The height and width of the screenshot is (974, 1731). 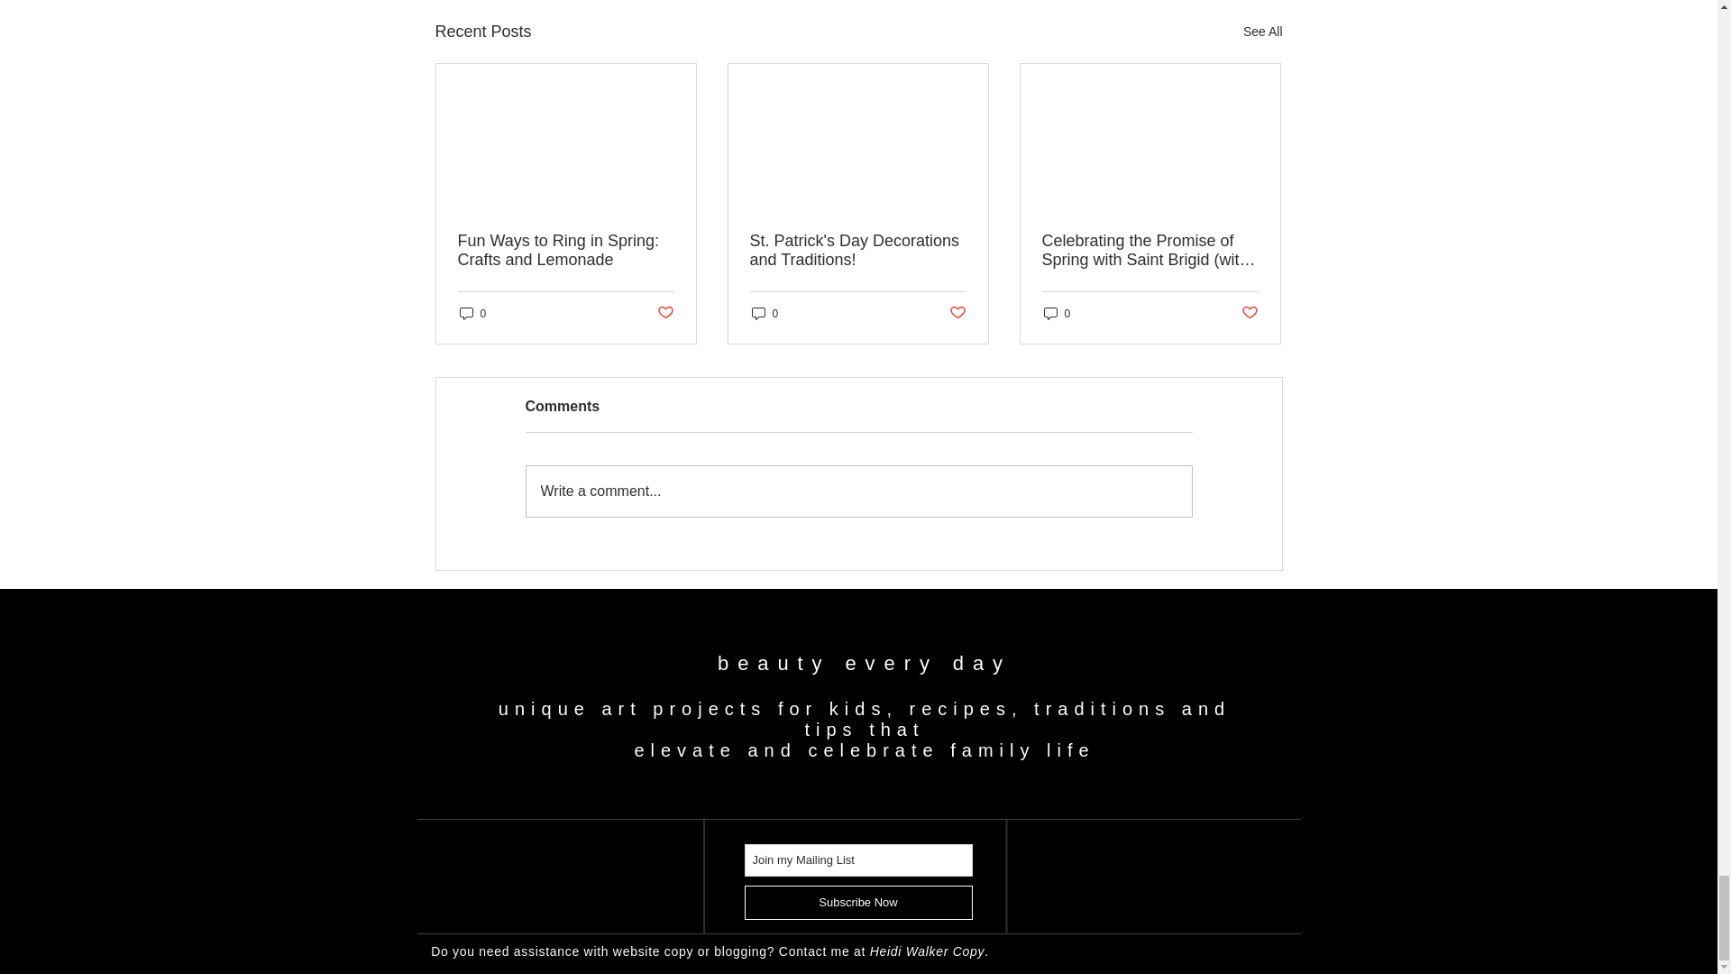 What do you see at coordinates (957, 312) in the screenshot?
I see `Post not marked as liked` at bounding box center [957, 312].